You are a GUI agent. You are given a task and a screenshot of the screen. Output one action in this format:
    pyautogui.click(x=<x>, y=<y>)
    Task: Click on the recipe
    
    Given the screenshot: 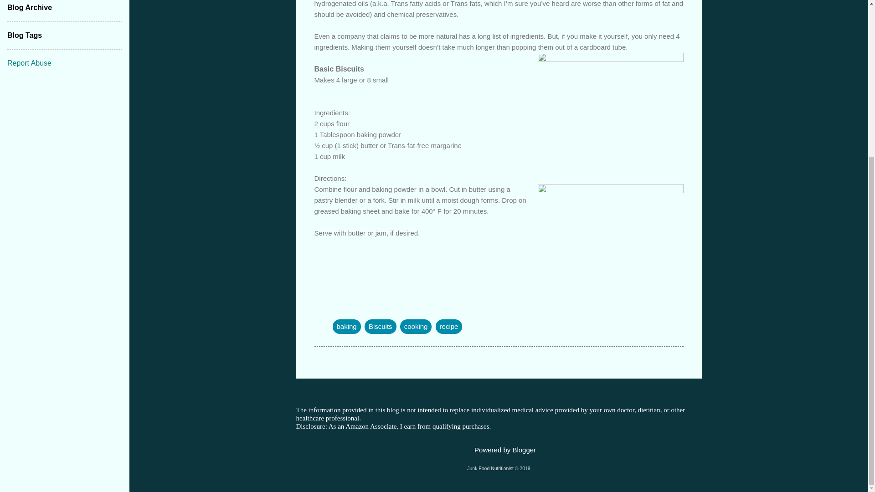 What is the action you would take?
    pyautogui.click(x=449, y=326)
    